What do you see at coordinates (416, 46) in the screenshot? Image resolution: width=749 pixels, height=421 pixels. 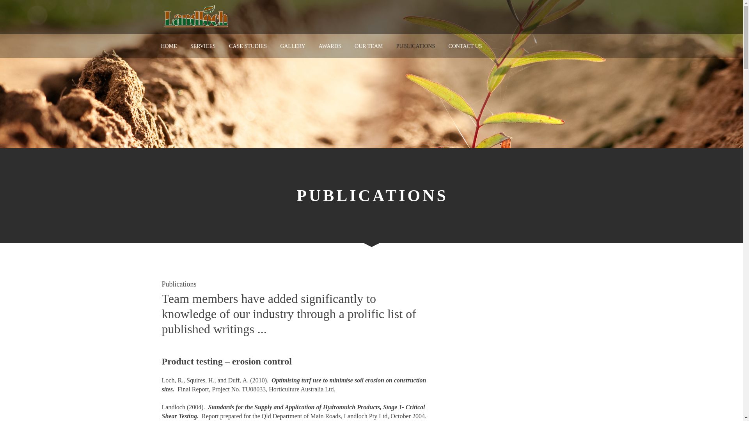 I see `PUBLICATIONS` at bounding box center [416, 46].